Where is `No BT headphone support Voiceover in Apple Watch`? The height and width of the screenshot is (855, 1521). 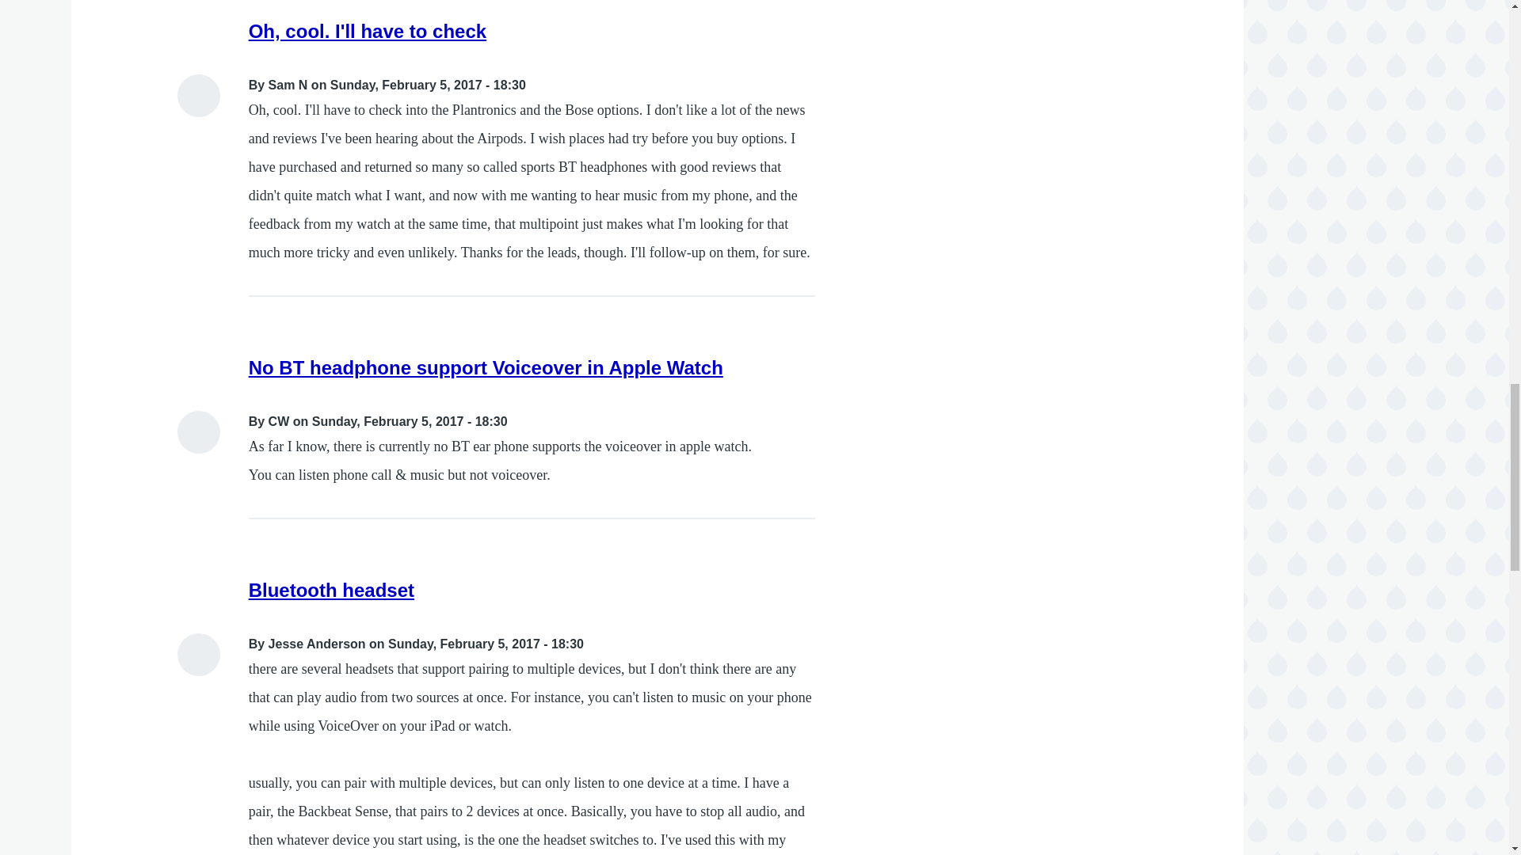 No BT headphone support Voiceover in Apple Watch is located at coordinates (486, 367).